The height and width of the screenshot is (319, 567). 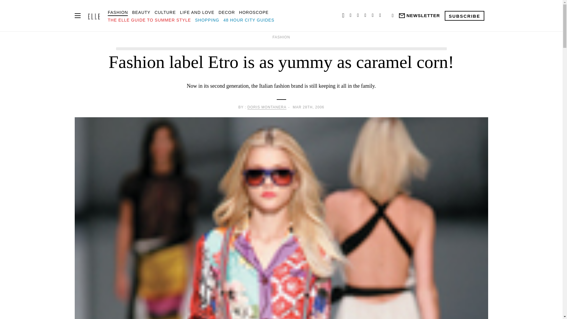 I want to click on HOROSCOPE, so click(x=254, y=12).